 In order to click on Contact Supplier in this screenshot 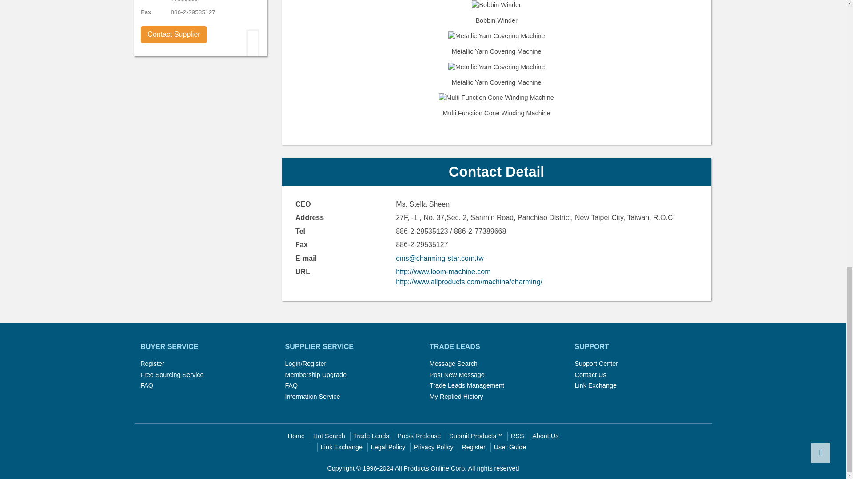, I will do `click(174, 35)`.